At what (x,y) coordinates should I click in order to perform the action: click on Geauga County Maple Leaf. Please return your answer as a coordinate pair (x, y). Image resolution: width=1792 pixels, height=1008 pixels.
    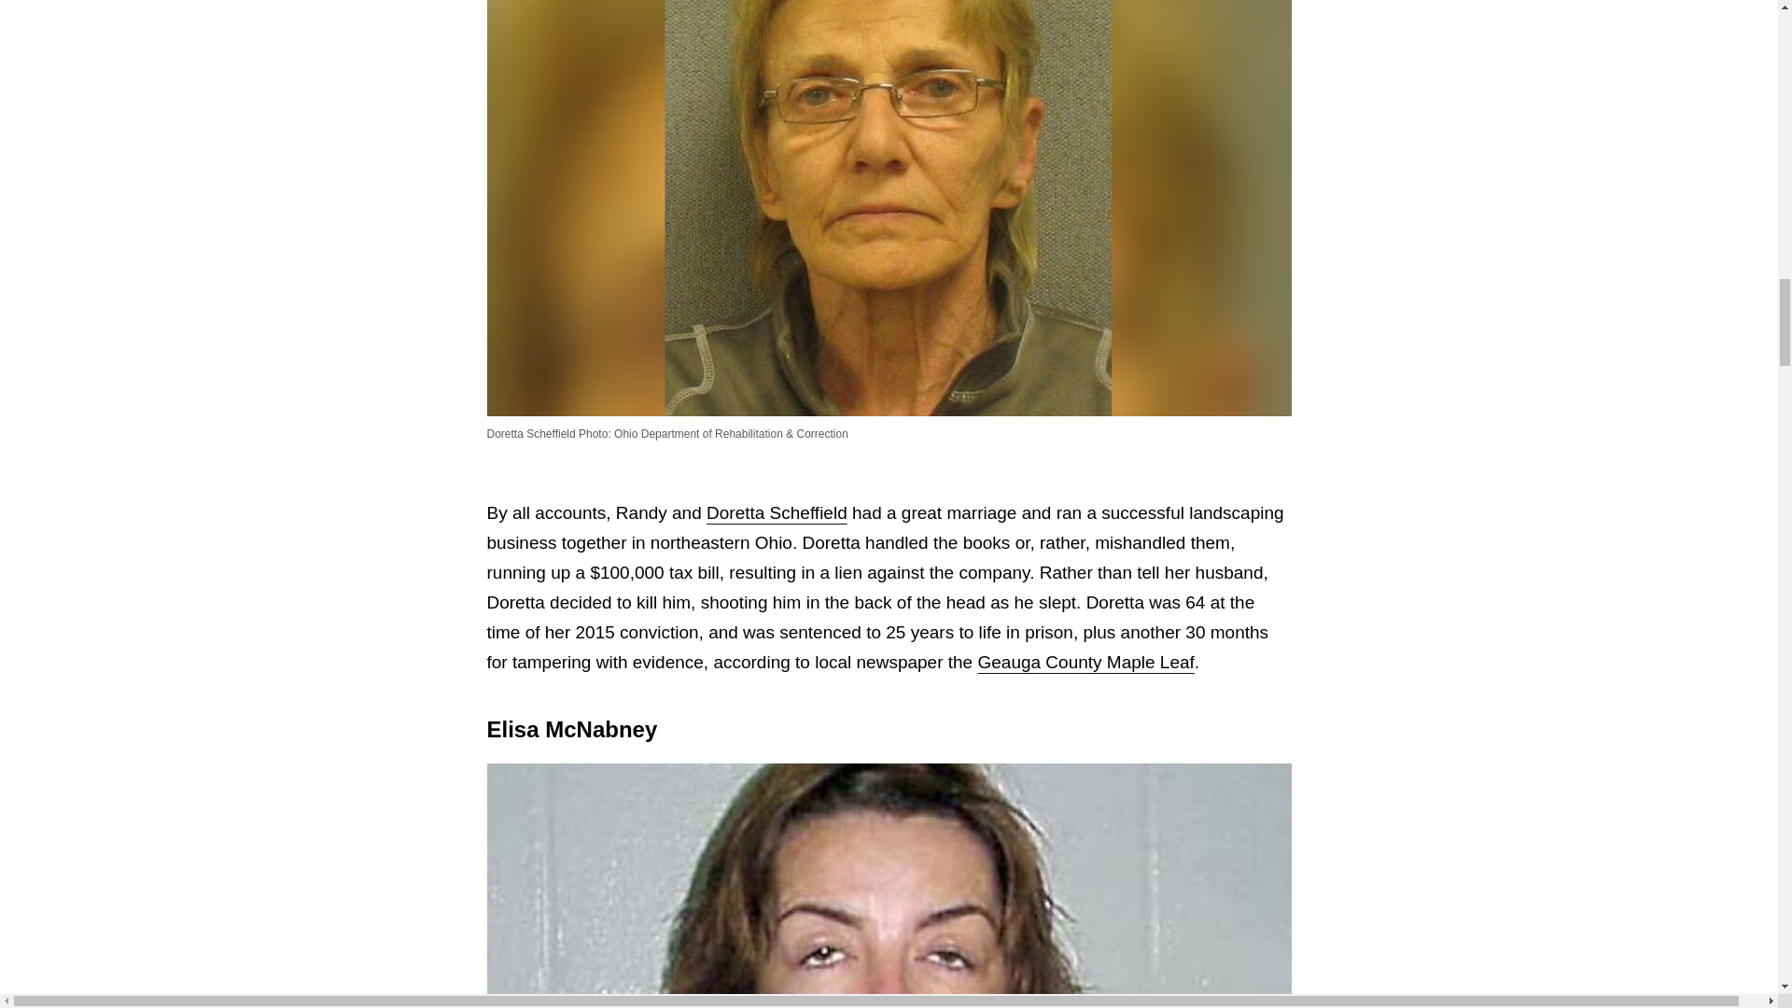
    Looking at the image, I should click on (1085, 662).